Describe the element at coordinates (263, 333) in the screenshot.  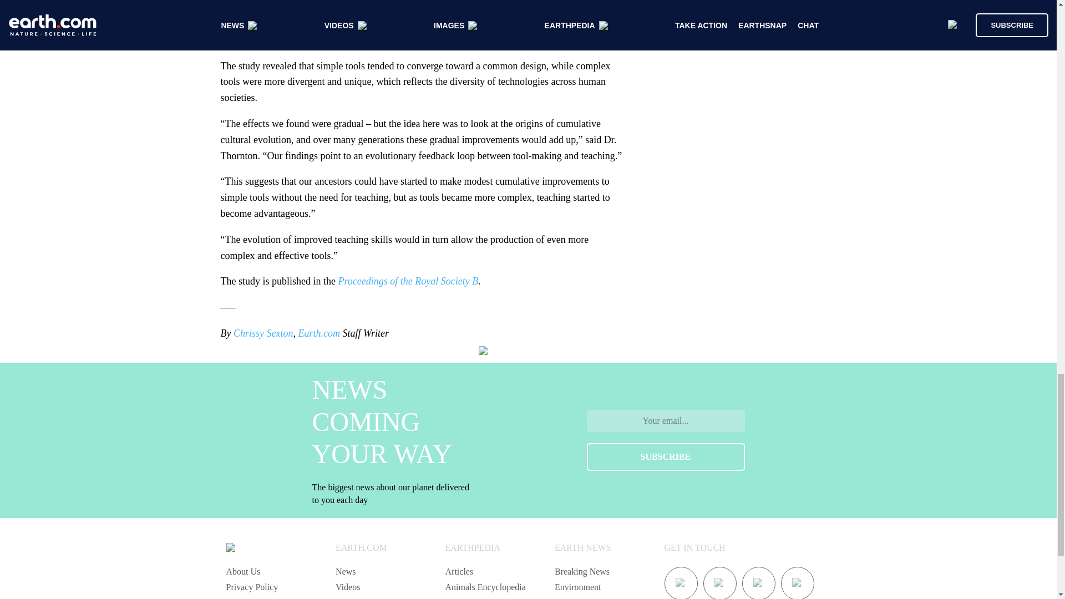
I see `Chrissy Sexton` at that location.